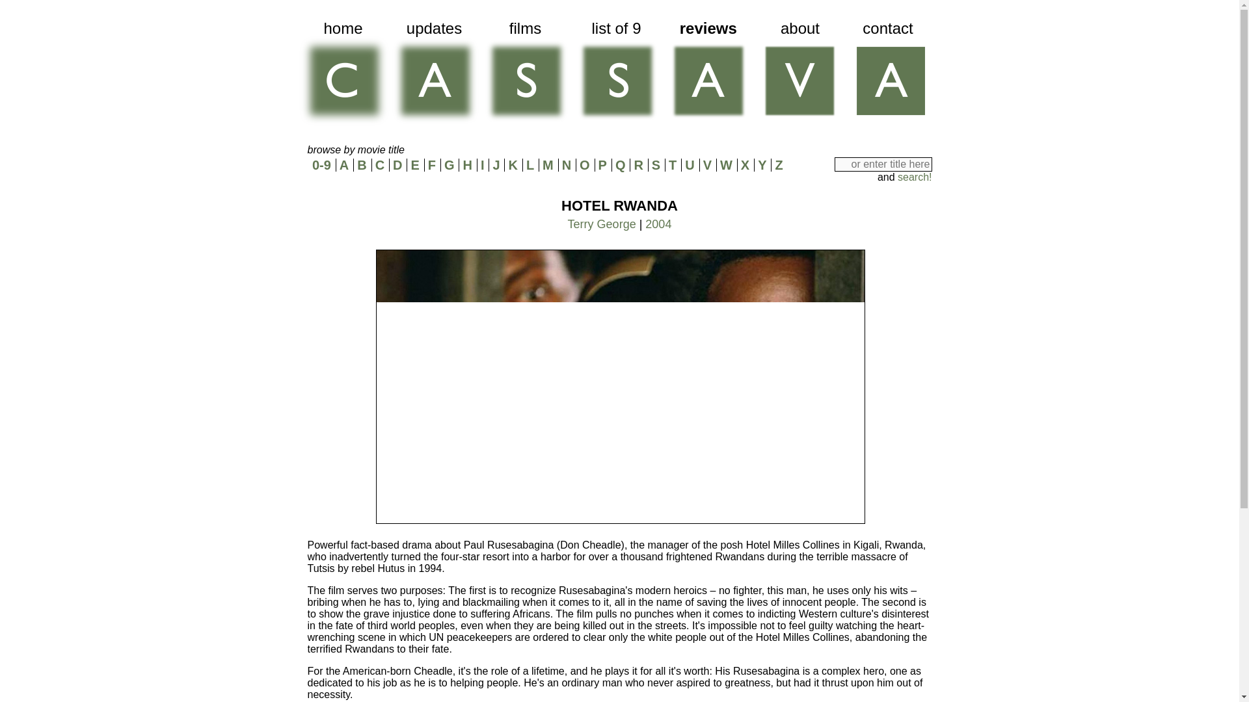 The width and height of the screenshot is (1249, 702). What do you see at coordinates (321, 165) in the screenshot?
I see `0-9` at bounding box center [321, 165].